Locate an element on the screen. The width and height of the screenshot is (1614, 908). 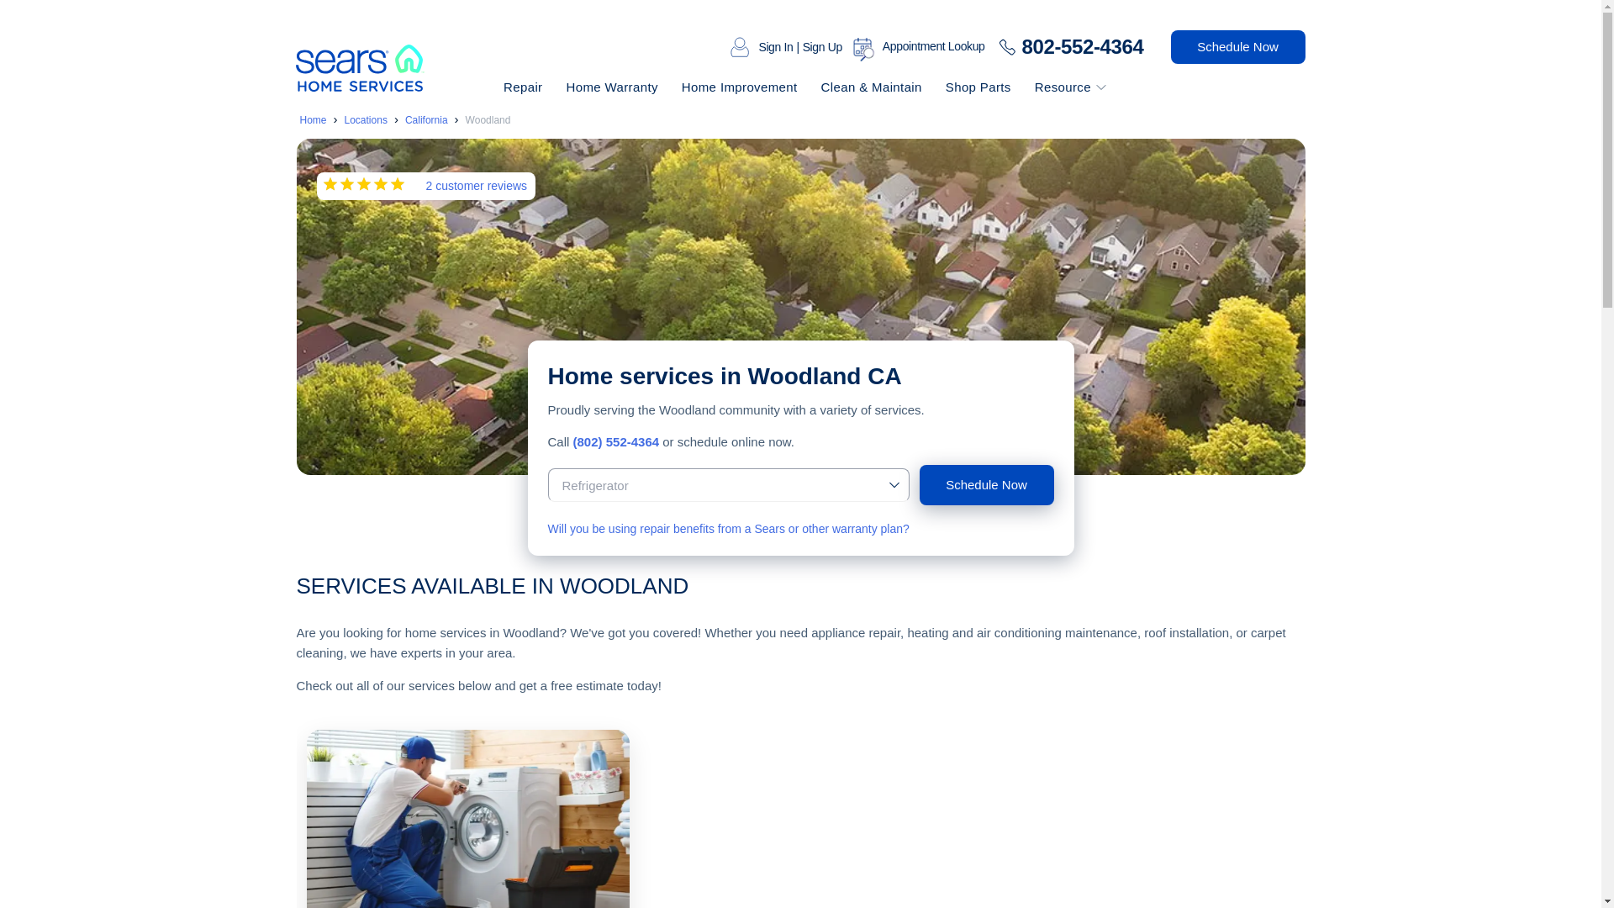
Appointment Lookup is located at coordinates (933, 46).